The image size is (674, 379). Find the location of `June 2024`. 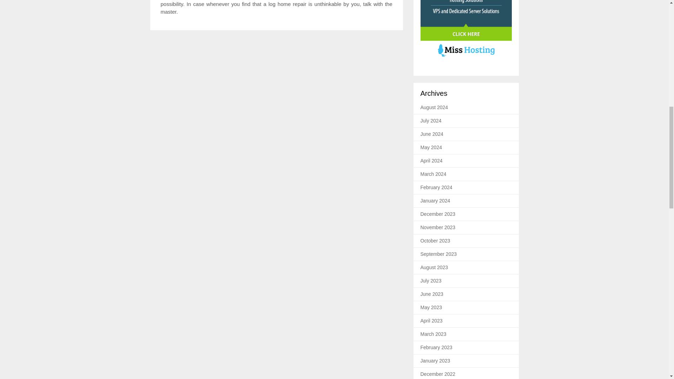

June 2024 is located at coordinates (432, 134).